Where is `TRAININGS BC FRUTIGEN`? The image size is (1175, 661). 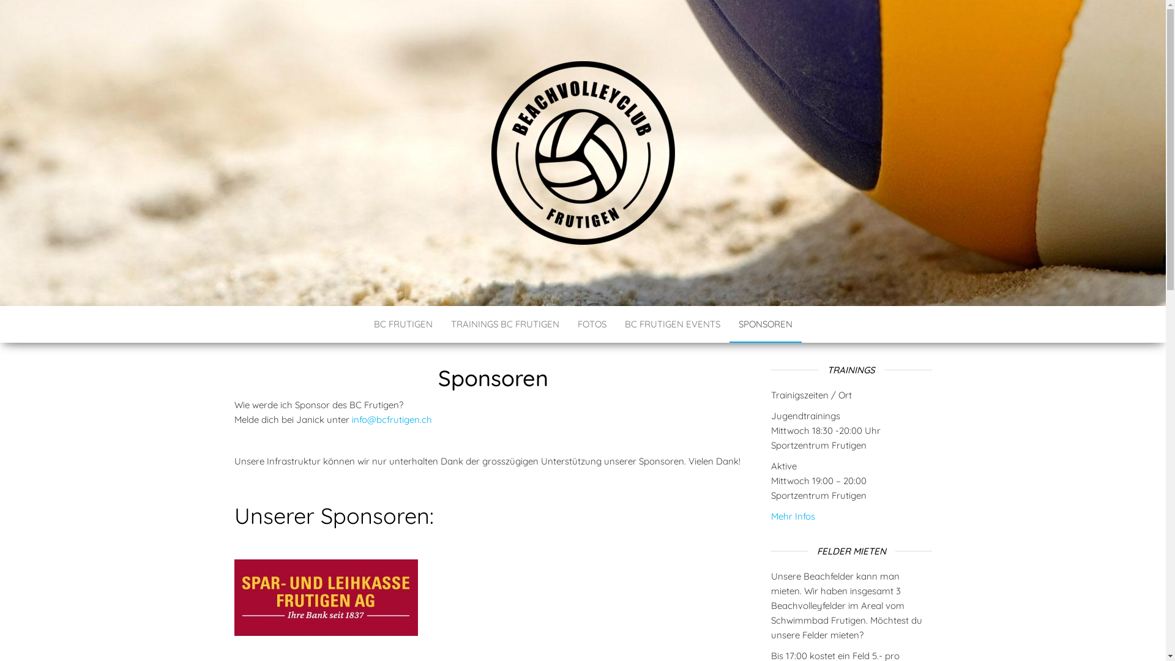
TRAININGS BC FRUTIGEN is located at coordinates (505, 324).